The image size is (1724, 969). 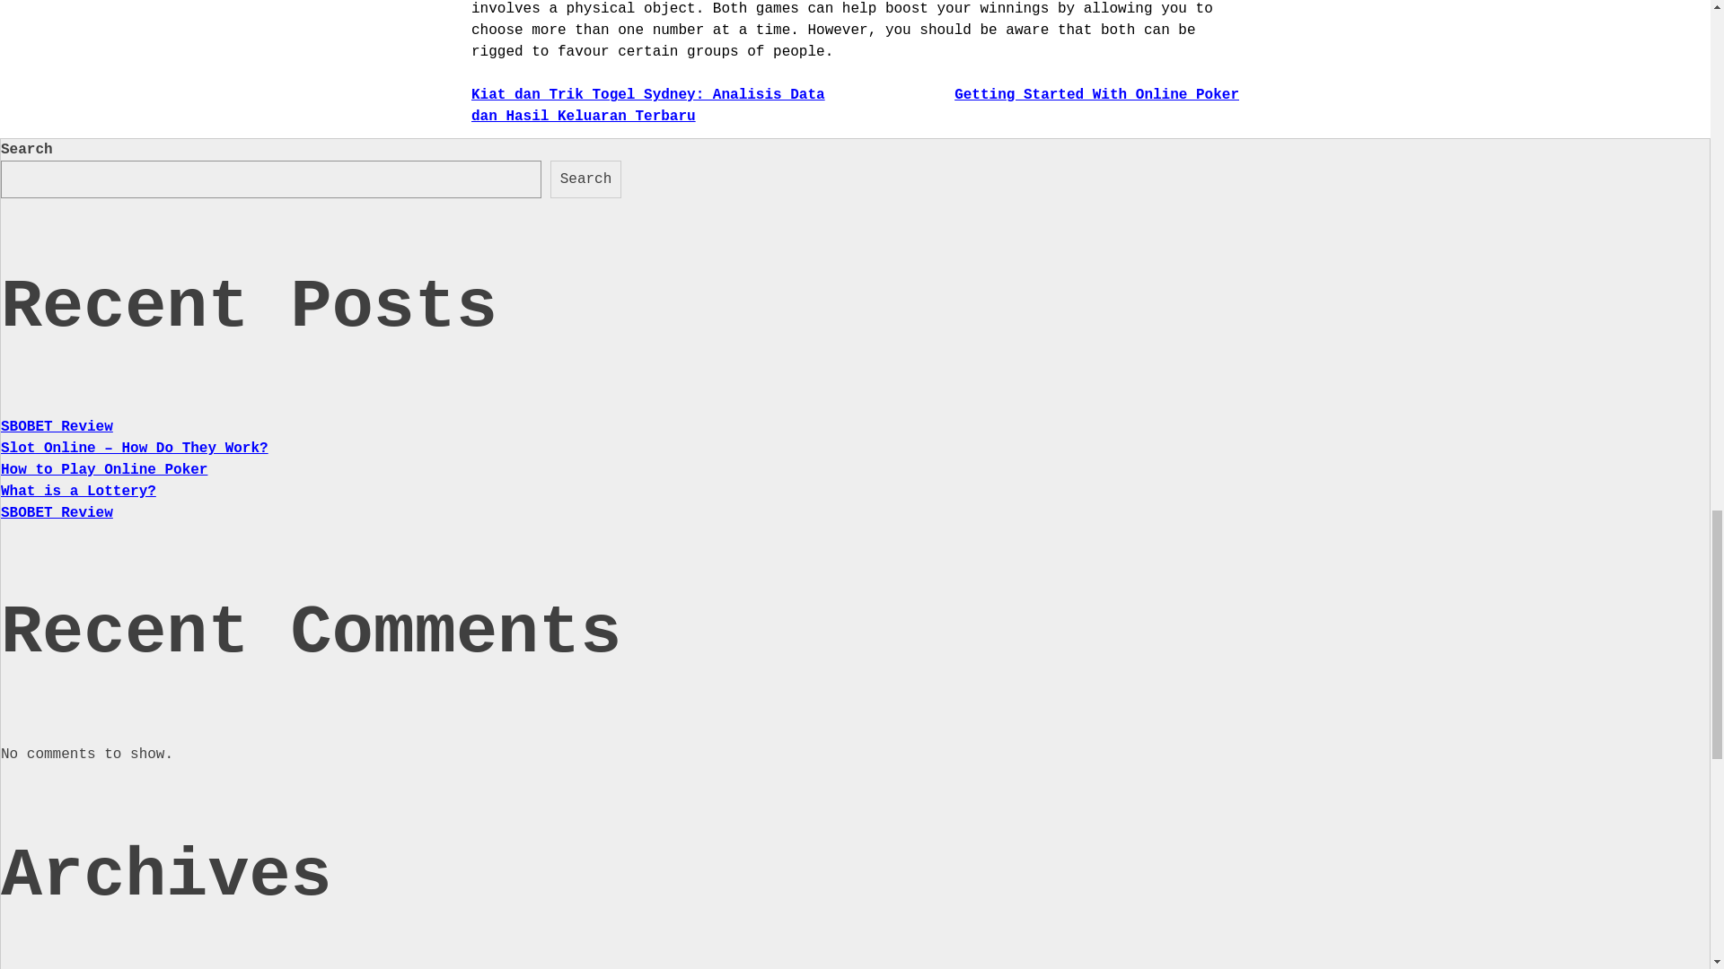 I want to click on Search, so click(x=585, y=179).